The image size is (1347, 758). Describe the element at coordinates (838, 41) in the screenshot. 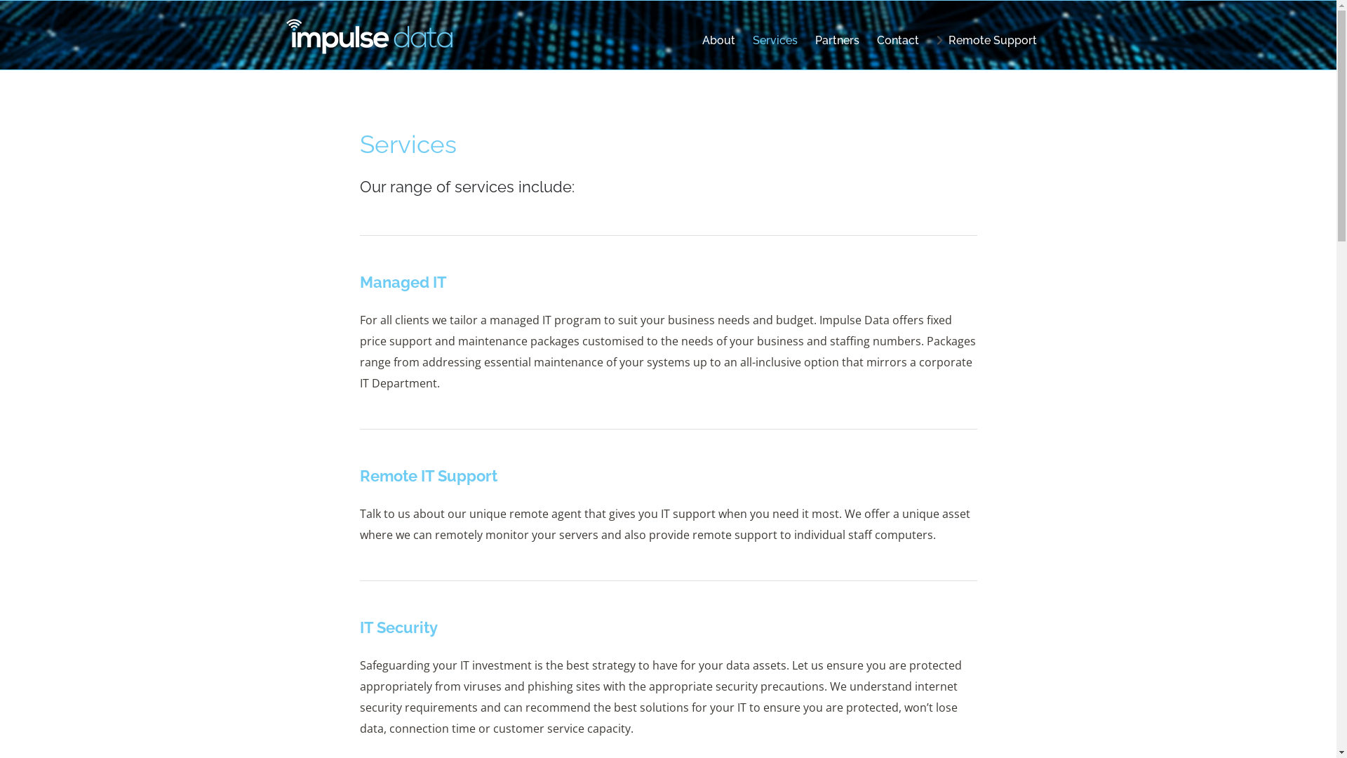

I see `Partners` at that location.